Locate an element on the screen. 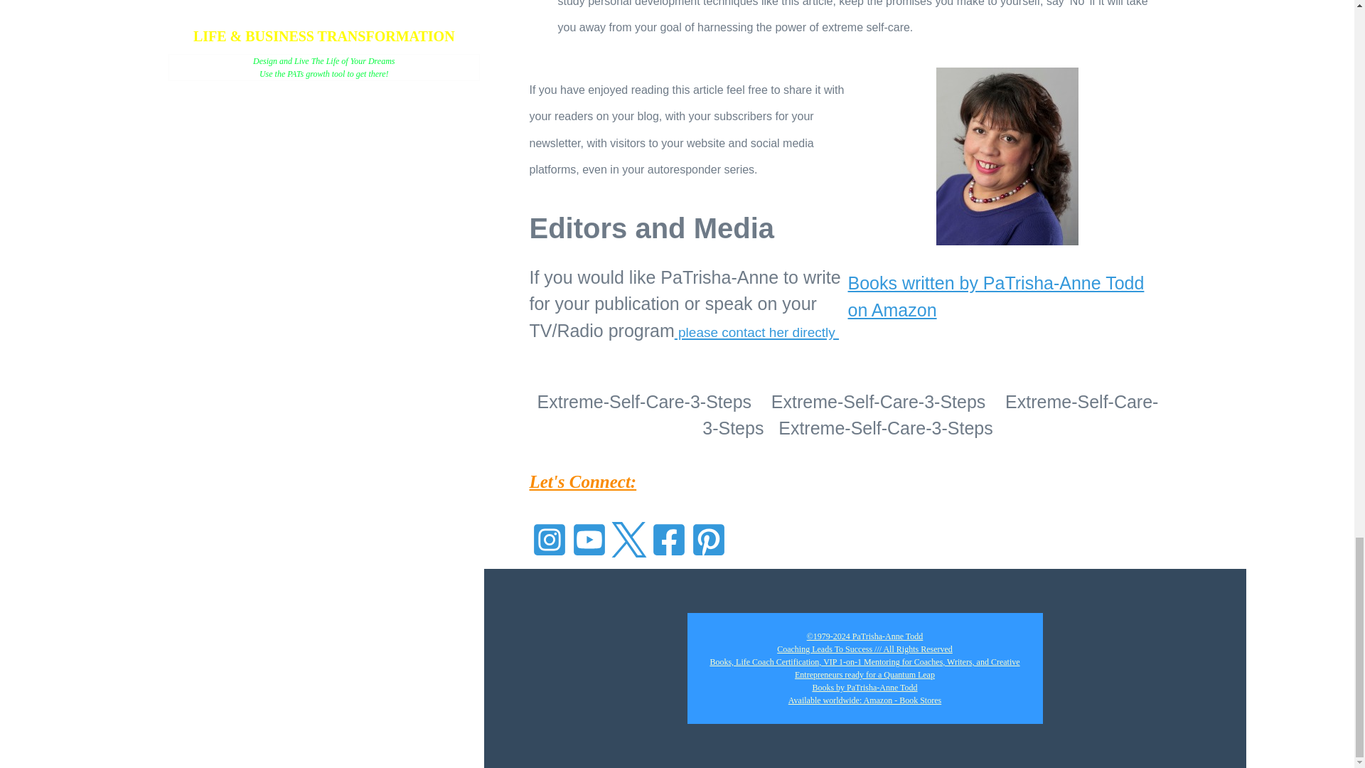  please contact her directly  is located at coordinates (756, 330).